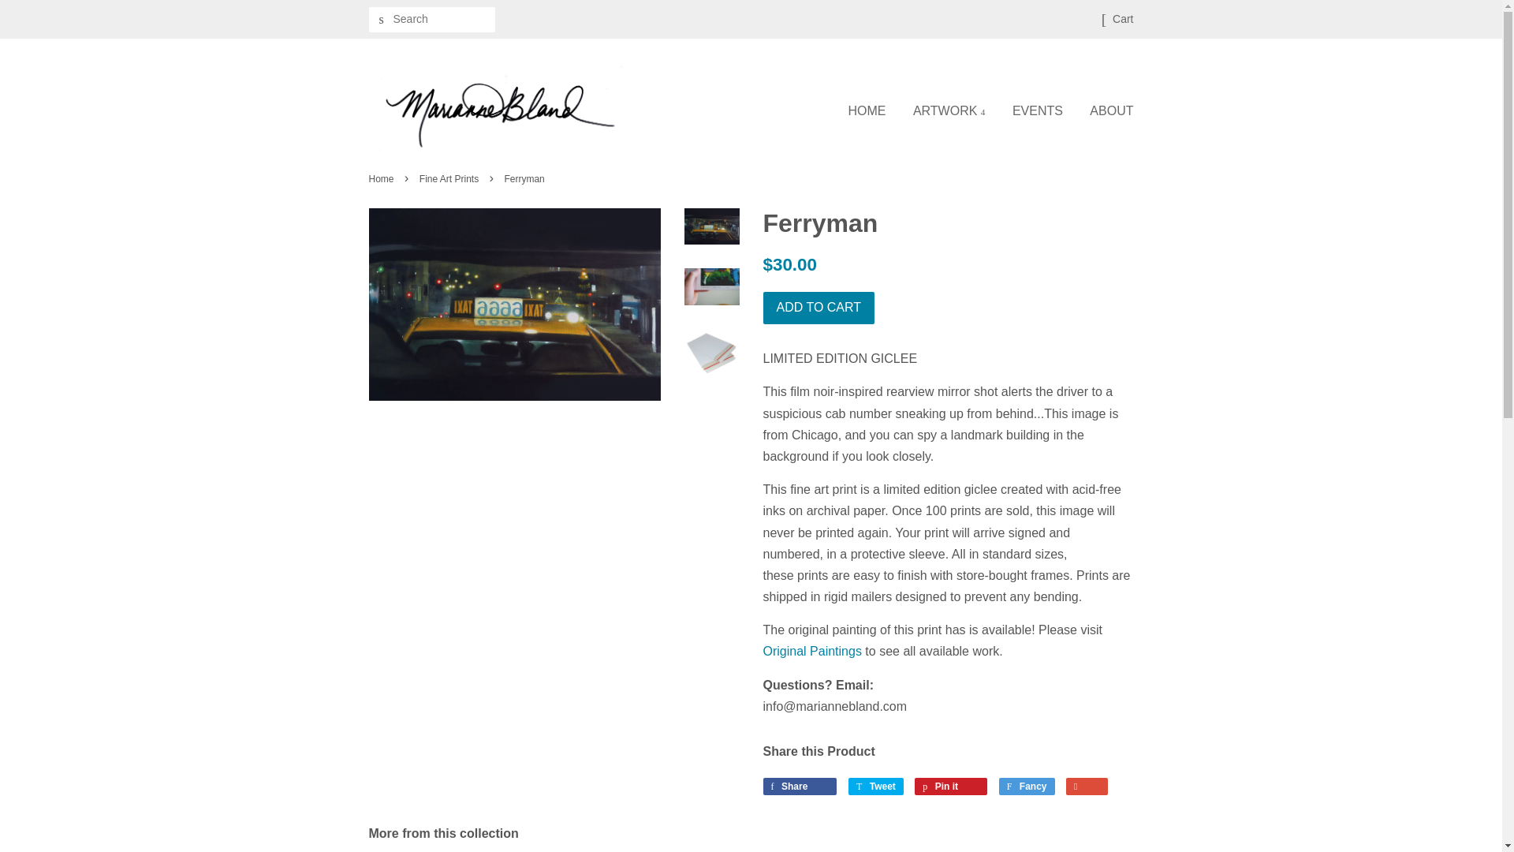 The image size is (1514, 852). Describe the element at coordinates (949, 110) in the screenshot. I see `Pin on Pinterest` at that location.